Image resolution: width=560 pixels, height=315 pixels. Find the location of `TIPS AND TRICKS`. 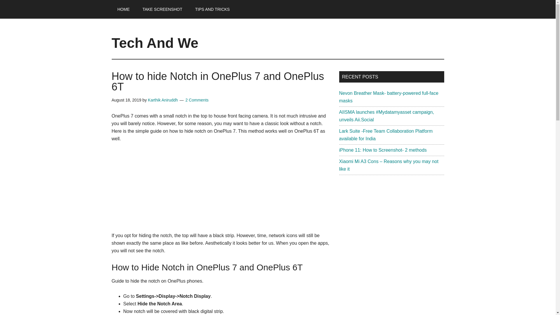

TIPS AND TRICKS is located at coordinates (212, 9).